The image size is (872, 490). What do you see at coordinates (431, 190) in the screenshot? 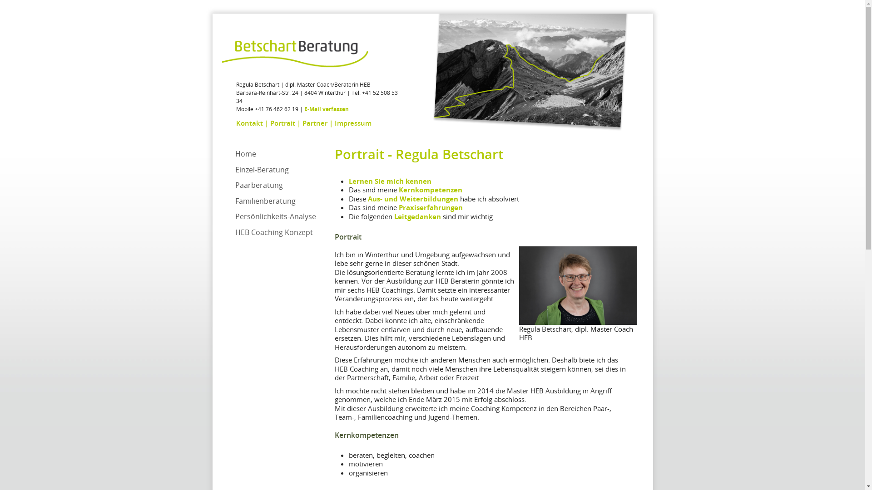
I see `Kernkompetenzen` at bounding box center [431, 190].